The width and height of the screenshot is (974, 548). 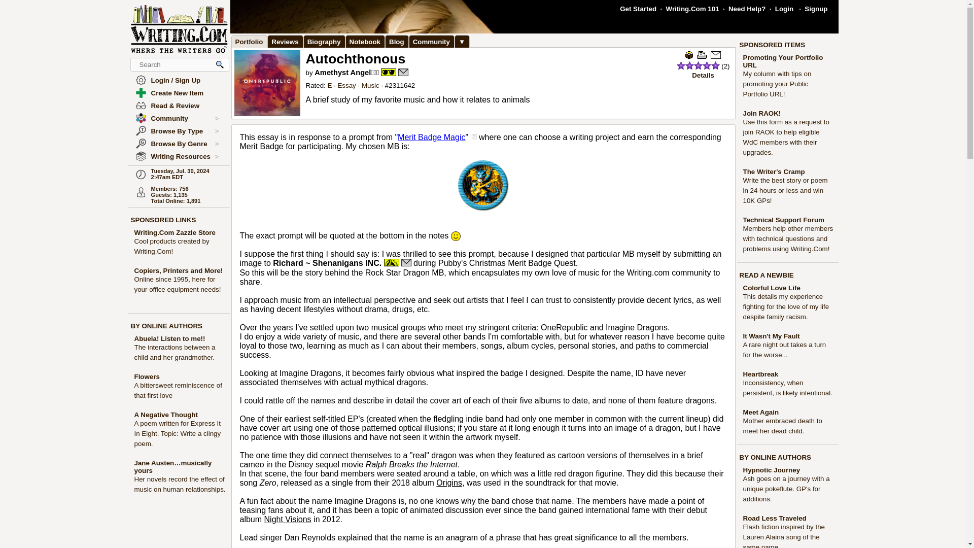 What do you see at coordinates (747, 8) in the screenshot?
I see `Need Help?` at bounding box center [747, 8].